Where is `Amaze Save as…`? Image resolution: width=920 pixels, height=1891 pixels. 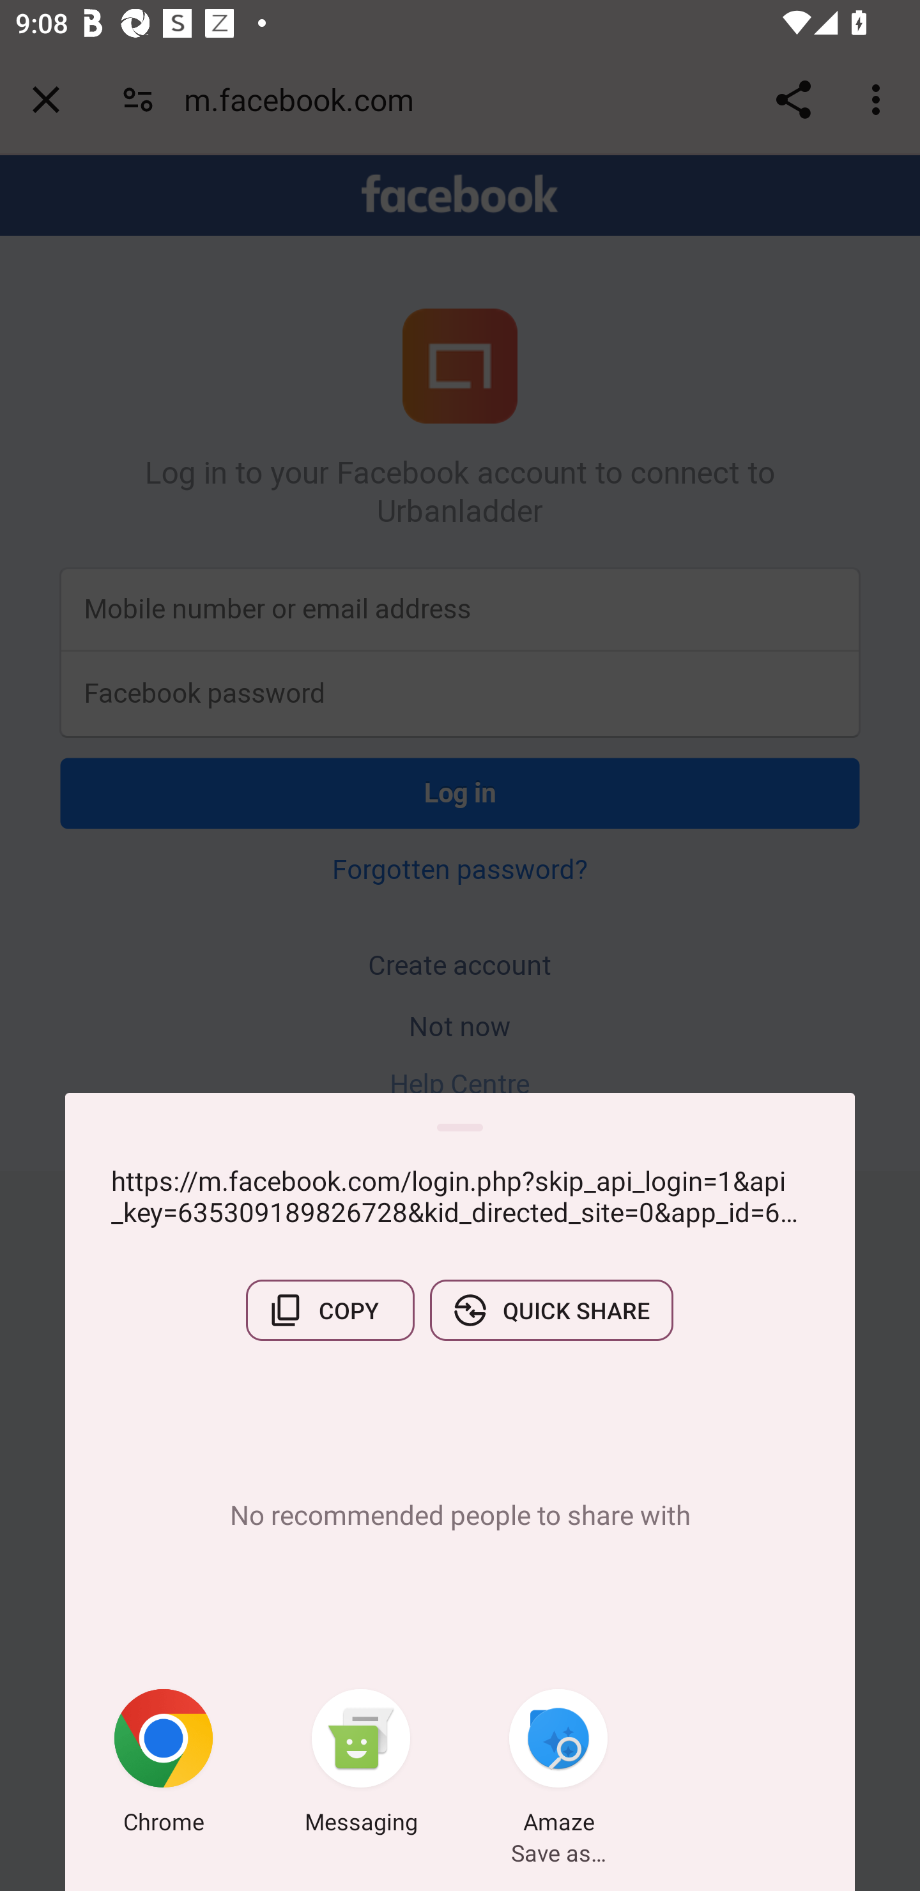 Amaze Save as… is located at coordinates (558, 1765).